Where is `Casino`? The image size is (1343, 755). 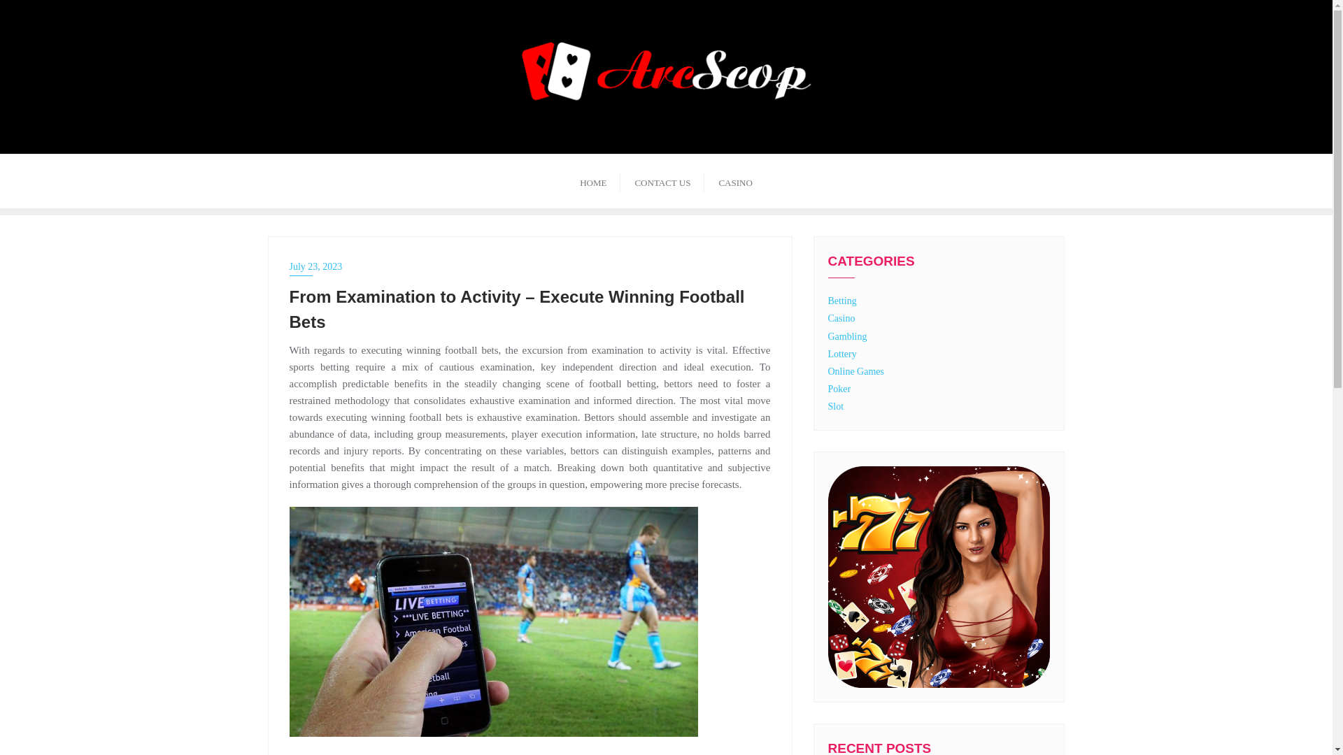 Casino is located at coordinates (842, 319).